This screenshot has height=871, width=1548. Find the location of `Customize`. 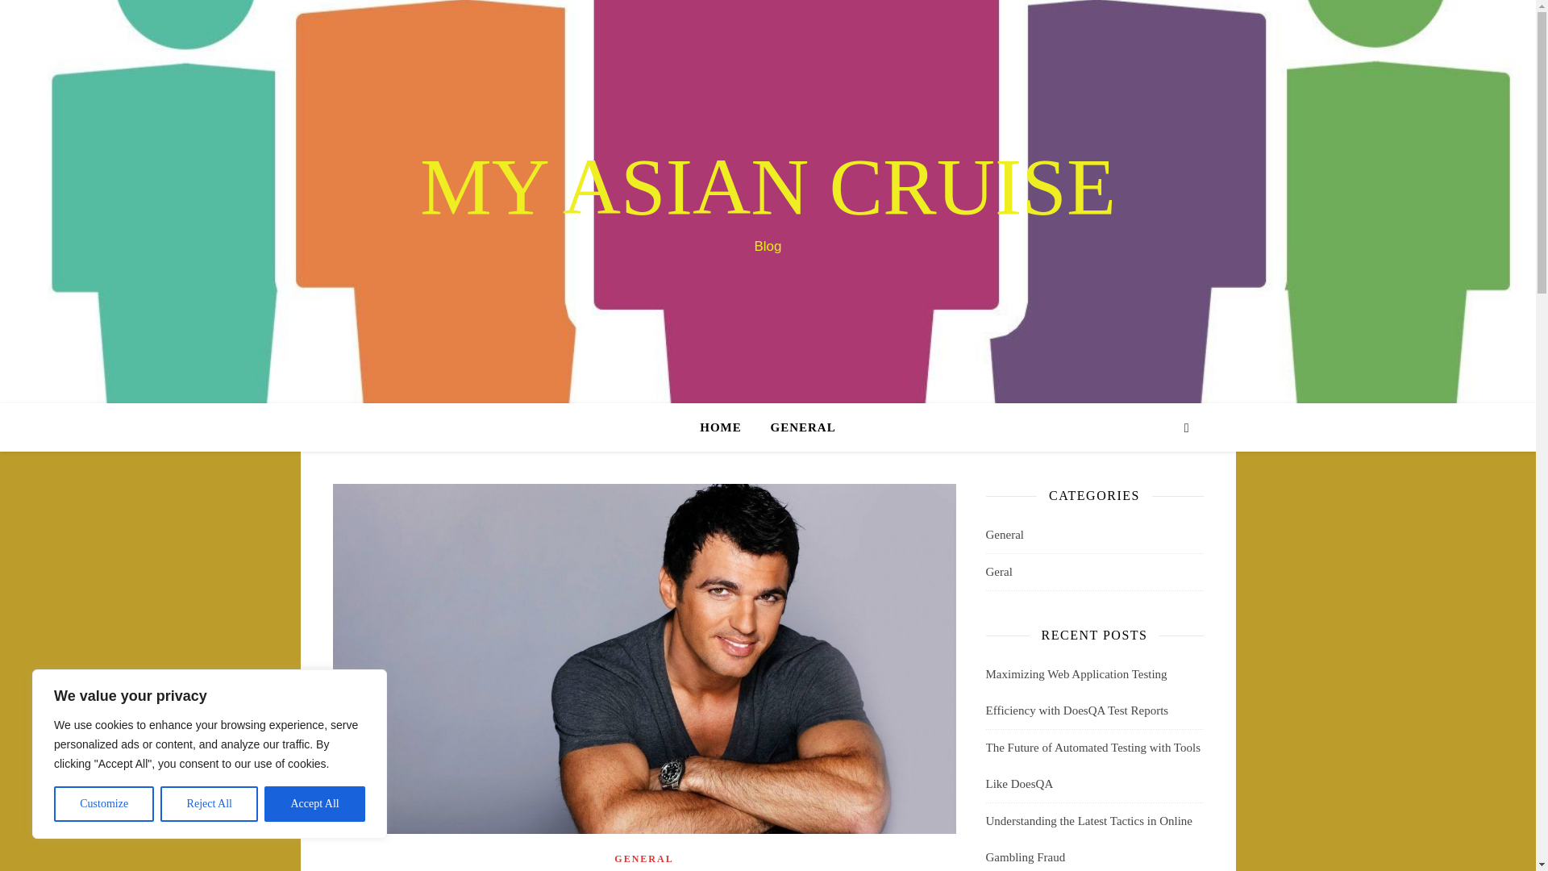

Customize is located at coordinates (103, 804).